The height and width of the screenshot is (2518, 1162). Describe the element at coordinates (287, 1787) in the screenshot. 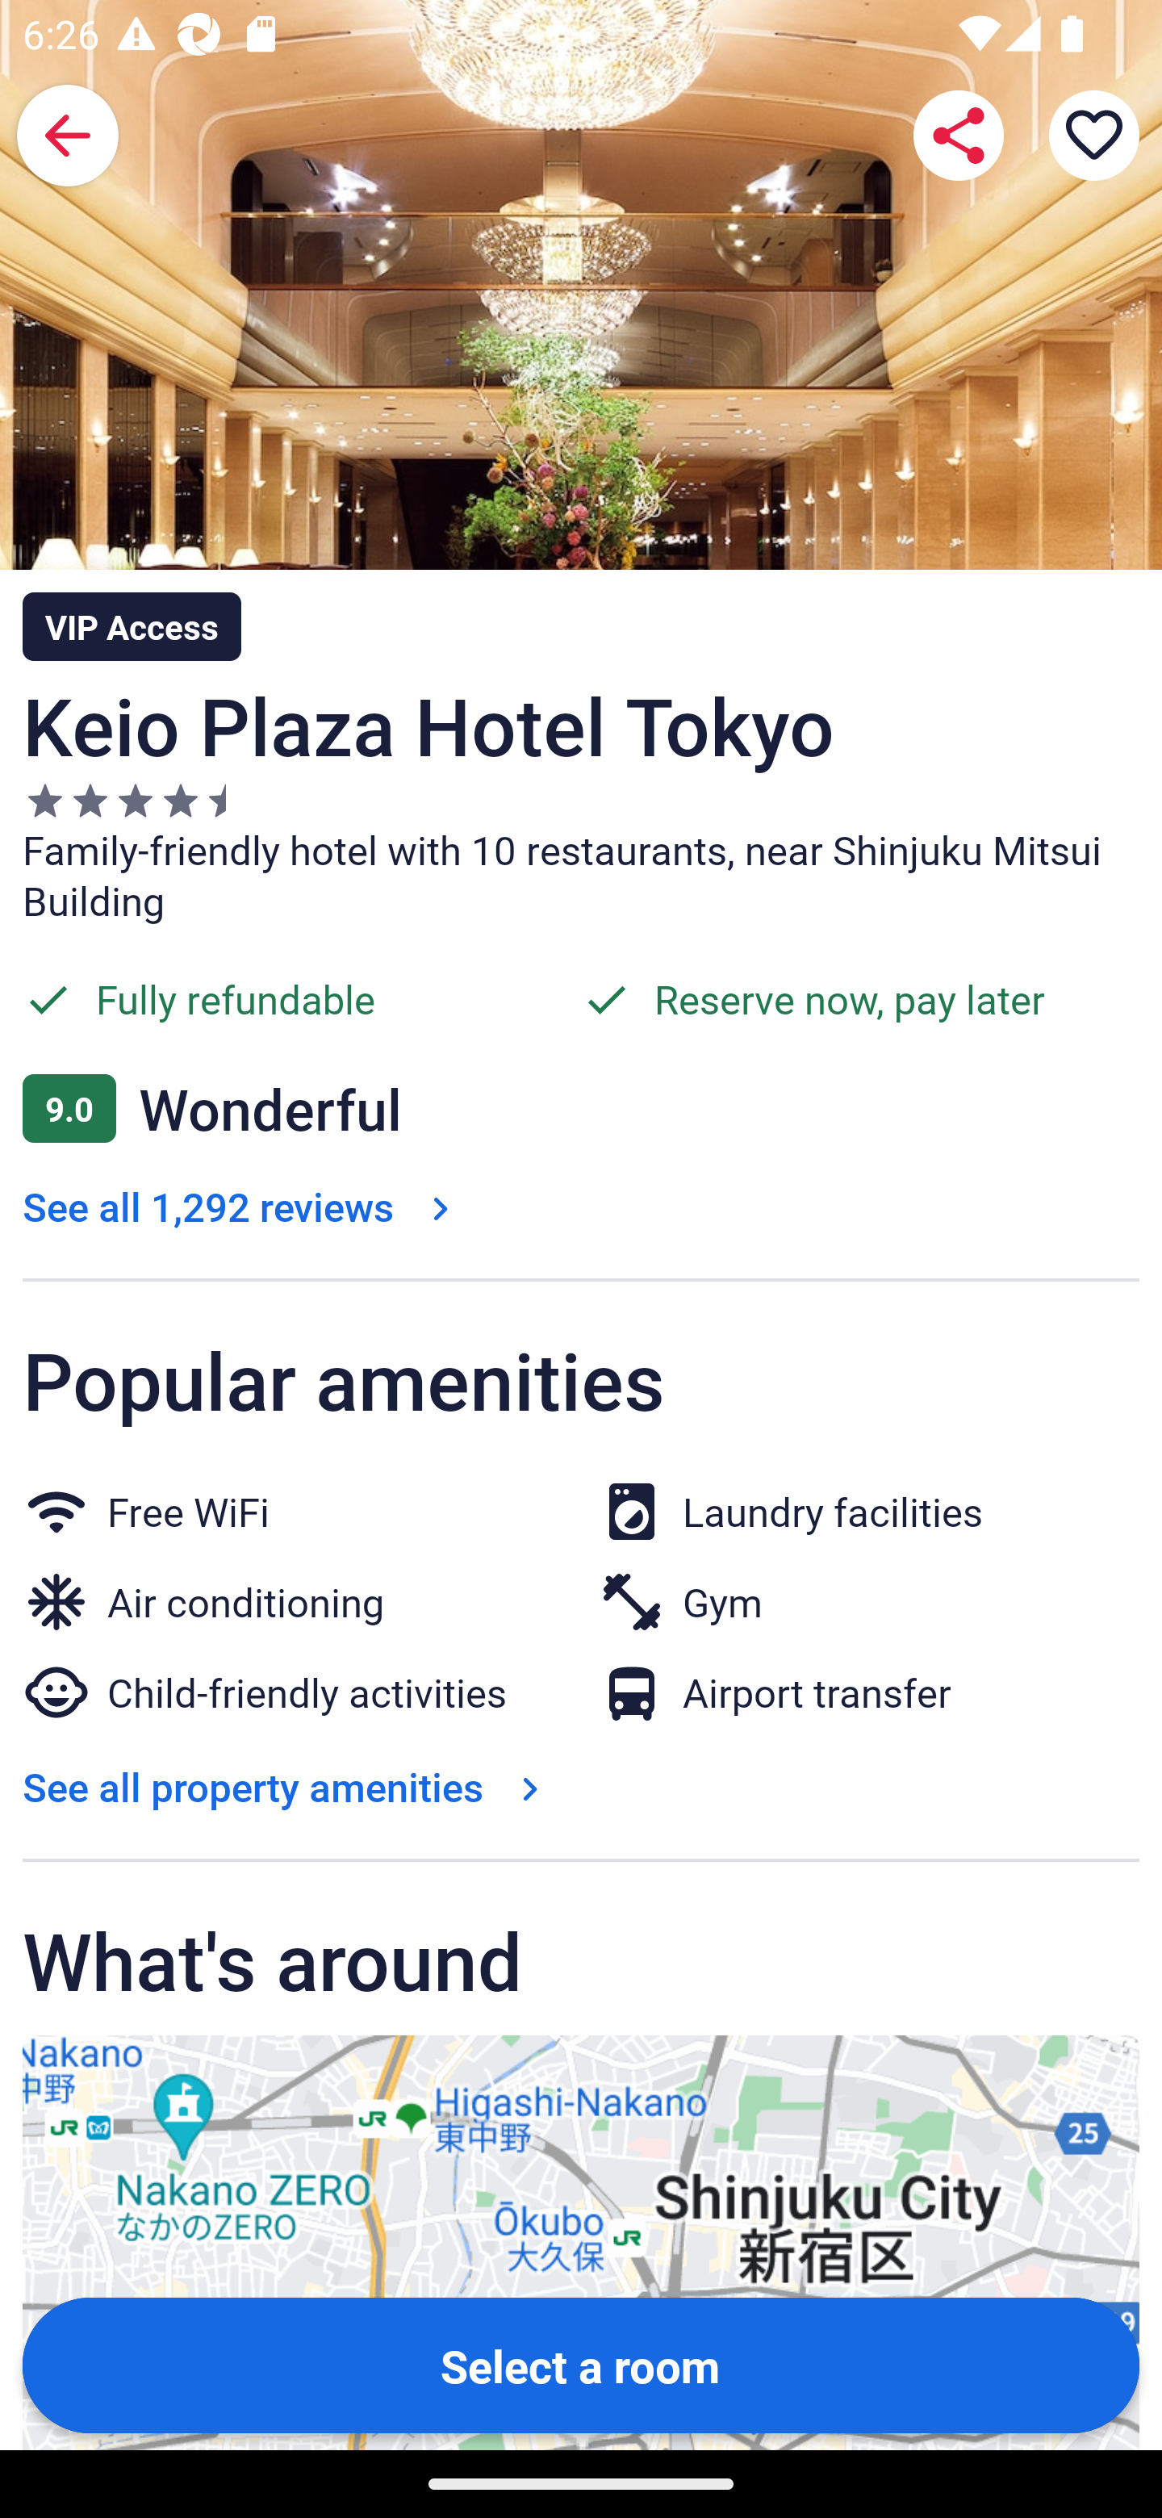

I see `See all property amenities` at that location.